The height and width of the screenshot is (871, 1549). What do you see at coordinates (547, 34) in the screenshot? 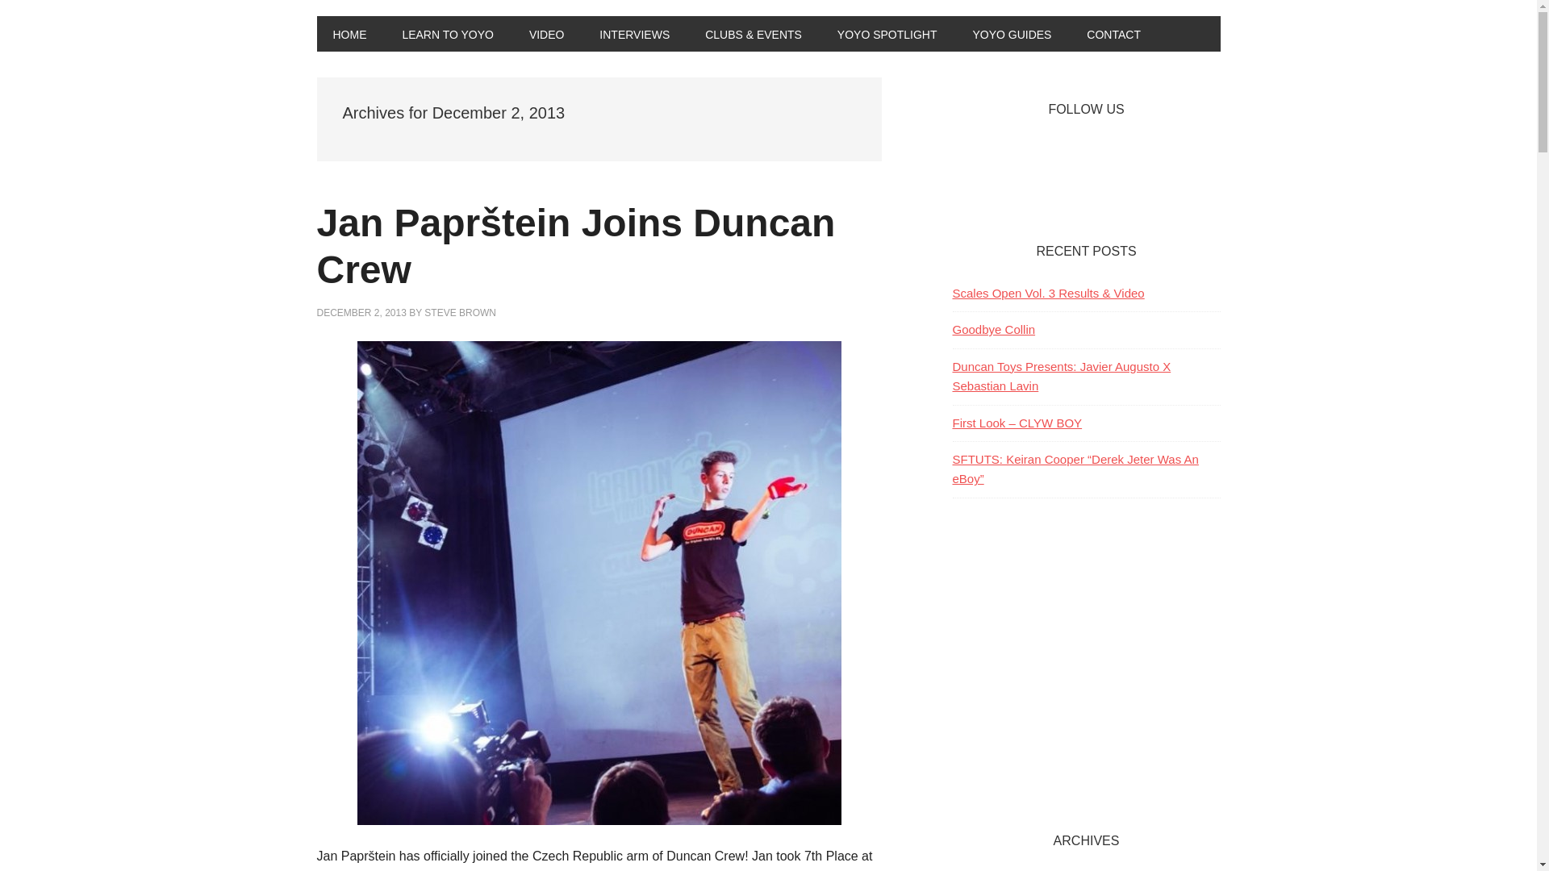
I see `VIDEO` at bounding box center [547, 34].